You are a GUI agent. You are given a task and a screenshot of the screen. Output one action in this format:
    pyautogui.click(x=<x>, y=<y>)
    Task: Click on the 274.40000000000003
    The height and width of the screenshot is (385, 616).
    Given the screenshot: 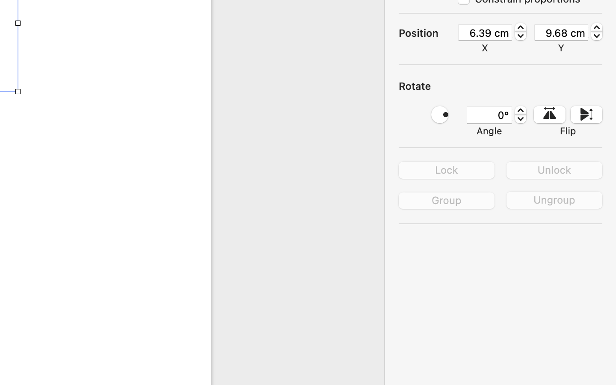 What is the action you would take?
    pyautogui.click(x=597, y=32)
    